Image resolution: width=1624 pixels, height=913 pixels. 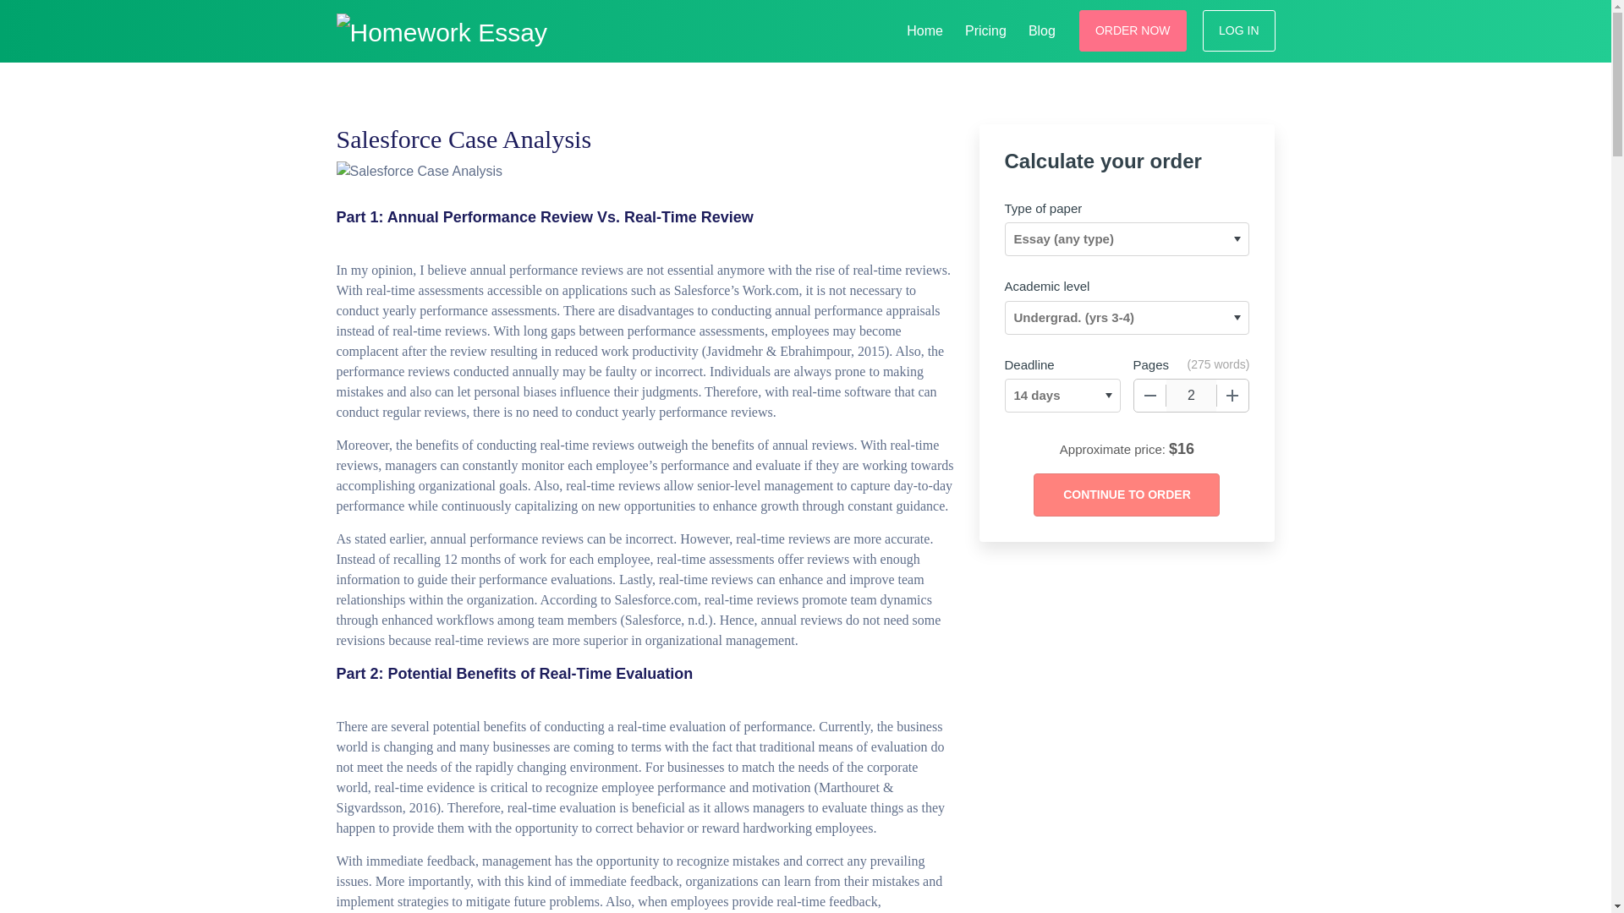 I want to click on Continue to order, so click(x=1126, y=495).